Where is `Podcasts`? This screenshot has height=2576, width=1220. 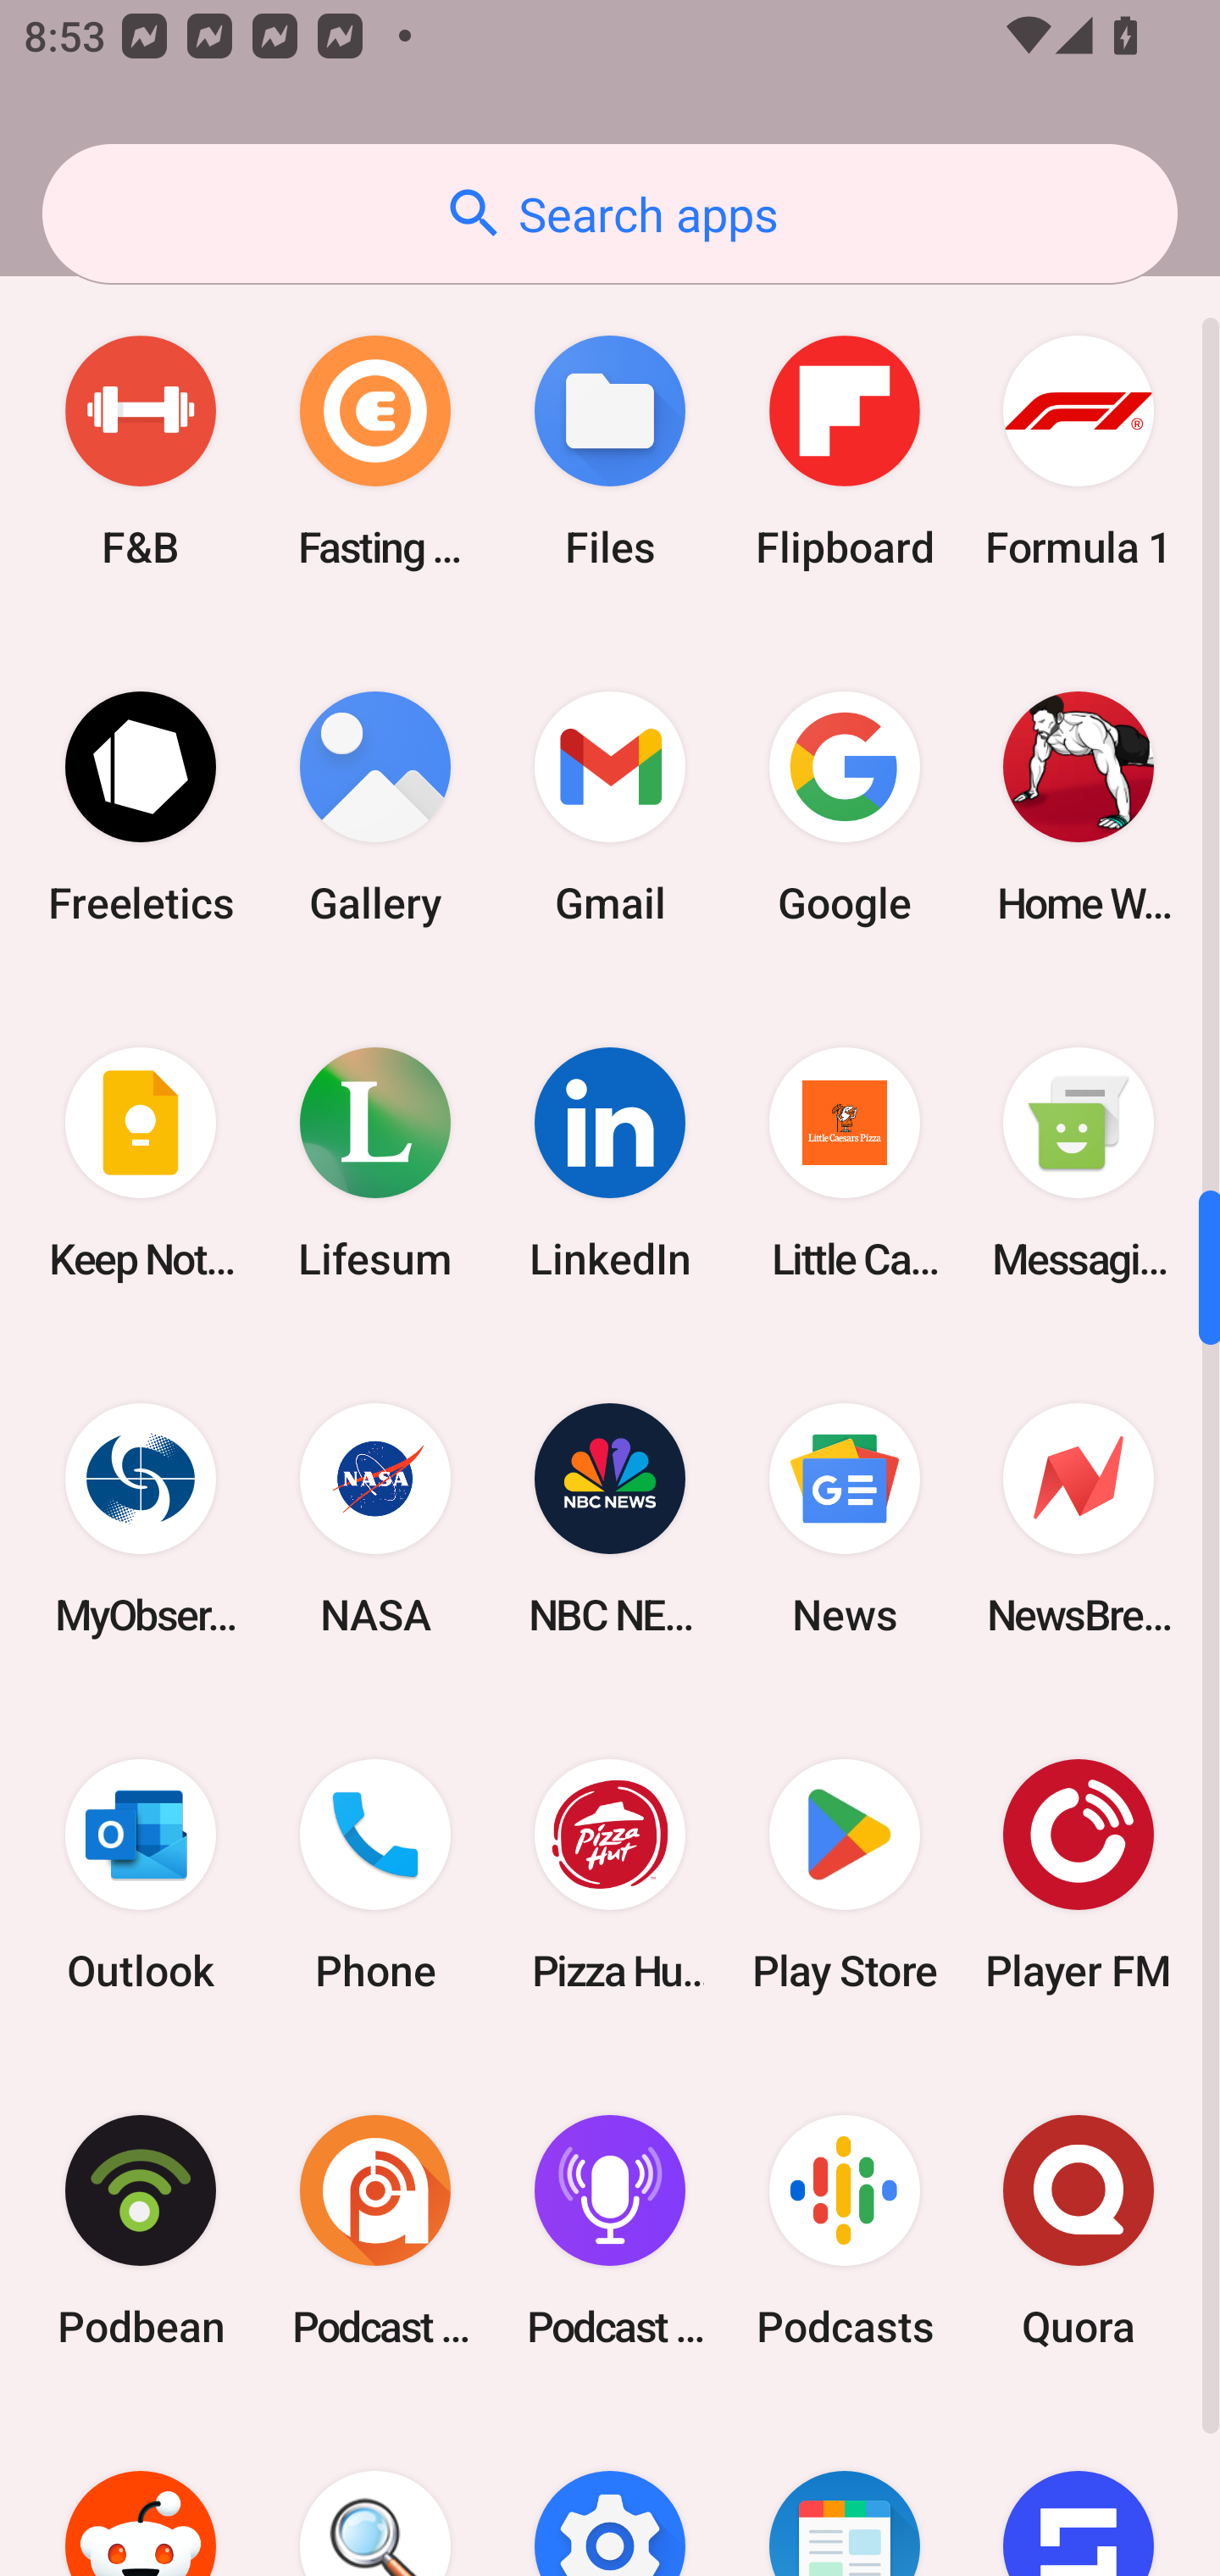
Podcasts is located at coordinates (844, 2230).